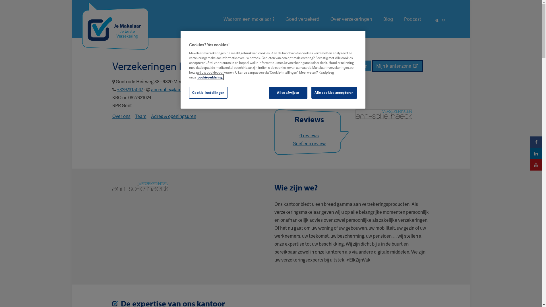  I want to click on cookieverklaring., so click(210, 77).